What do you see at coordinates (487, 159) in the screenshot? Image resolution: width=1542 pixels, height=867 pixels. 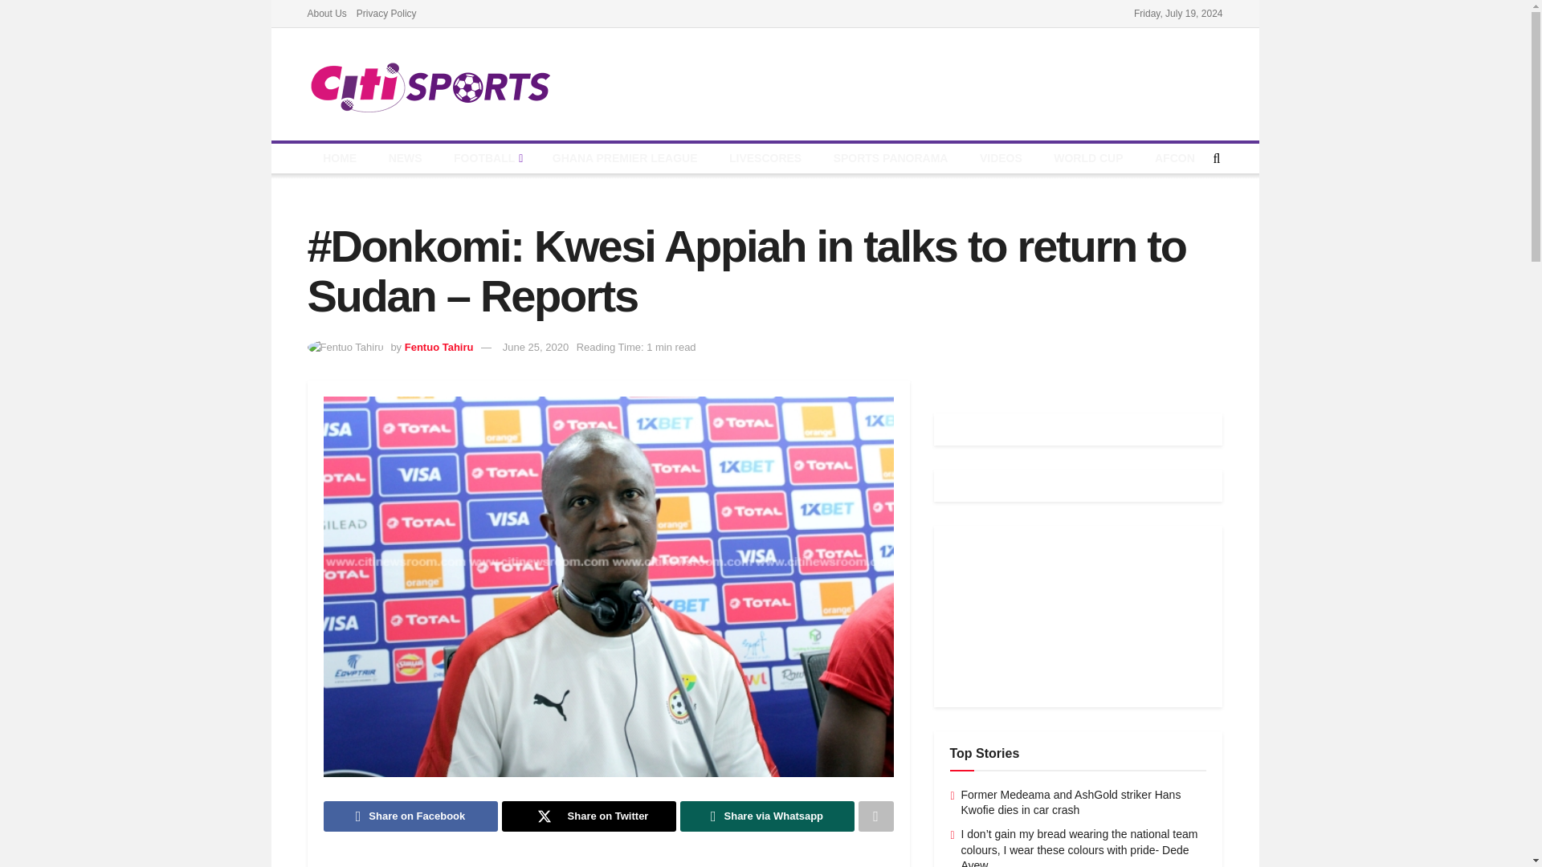 I see `FOOTBALL` at bounding box center [487, 159].